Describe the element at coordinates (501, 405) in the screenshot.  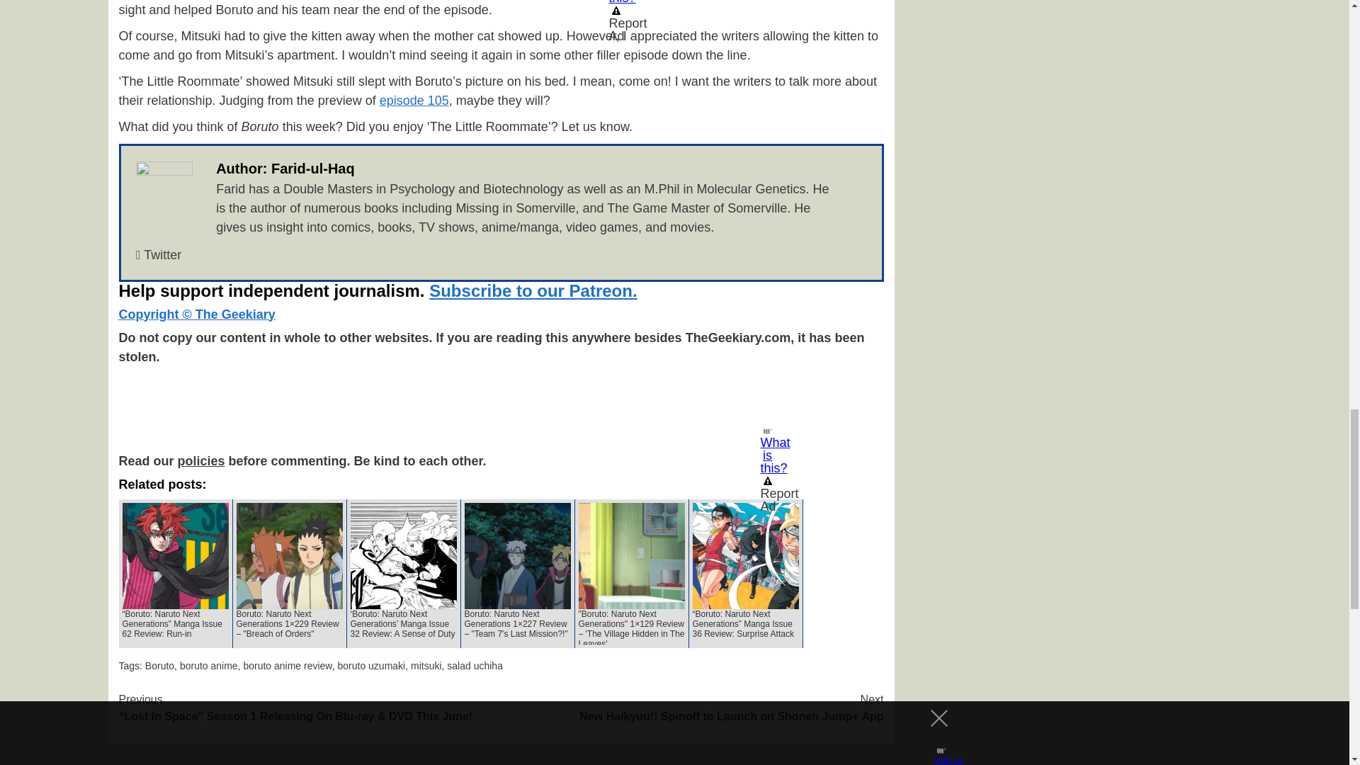
I see `3rd party ad content` at that location.